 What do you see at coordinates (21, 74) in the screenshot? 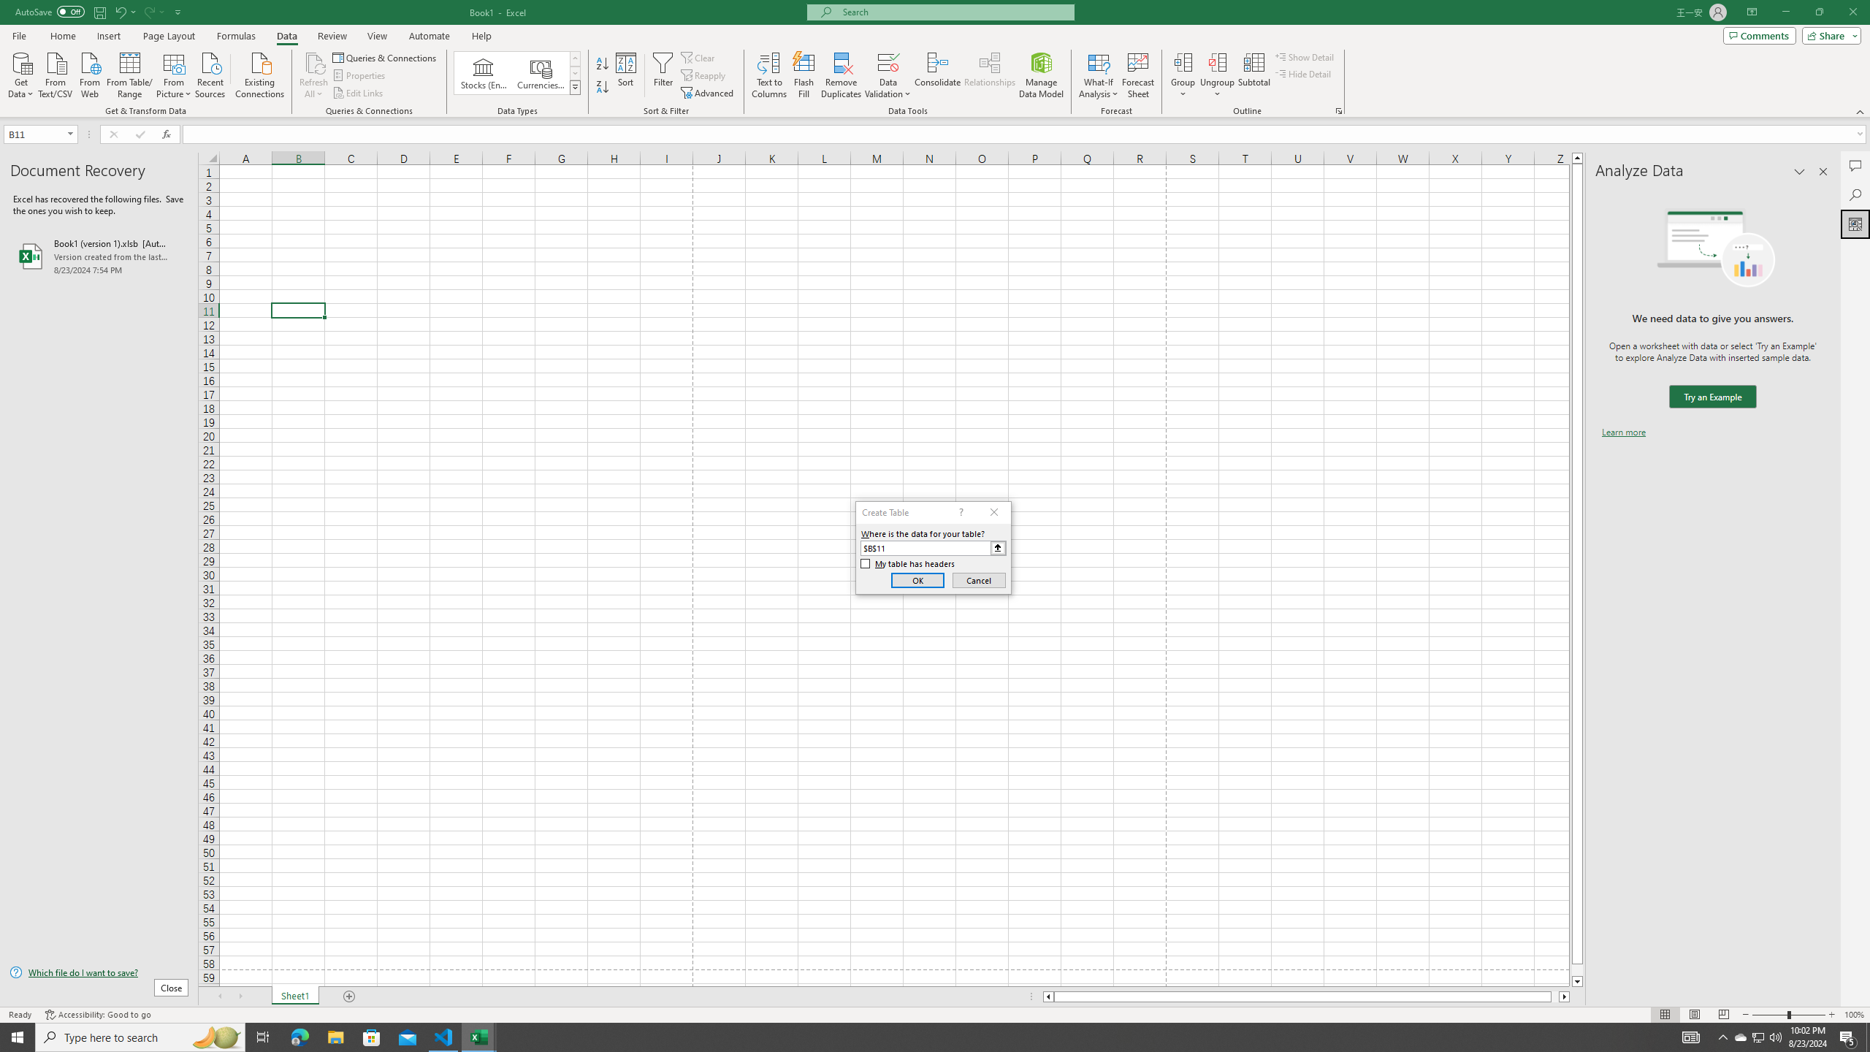
I see `Get Data` at bounding box center [21, 74].